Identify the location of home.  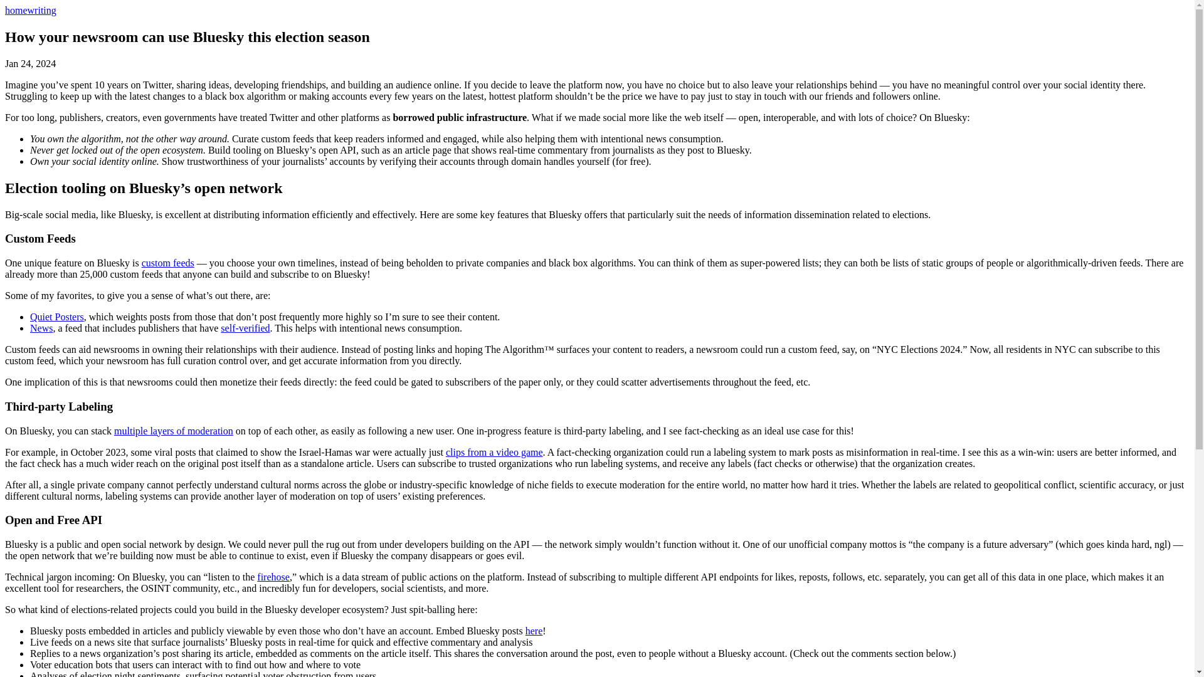
(16, 10).